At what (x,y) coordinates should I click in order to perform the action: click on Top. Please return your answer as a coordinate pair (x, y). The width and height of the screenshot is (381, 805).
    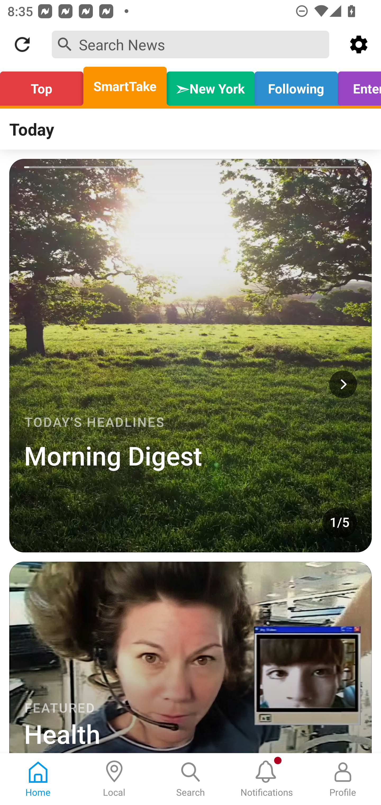
    Looking at the image, I should click on (44, 86).